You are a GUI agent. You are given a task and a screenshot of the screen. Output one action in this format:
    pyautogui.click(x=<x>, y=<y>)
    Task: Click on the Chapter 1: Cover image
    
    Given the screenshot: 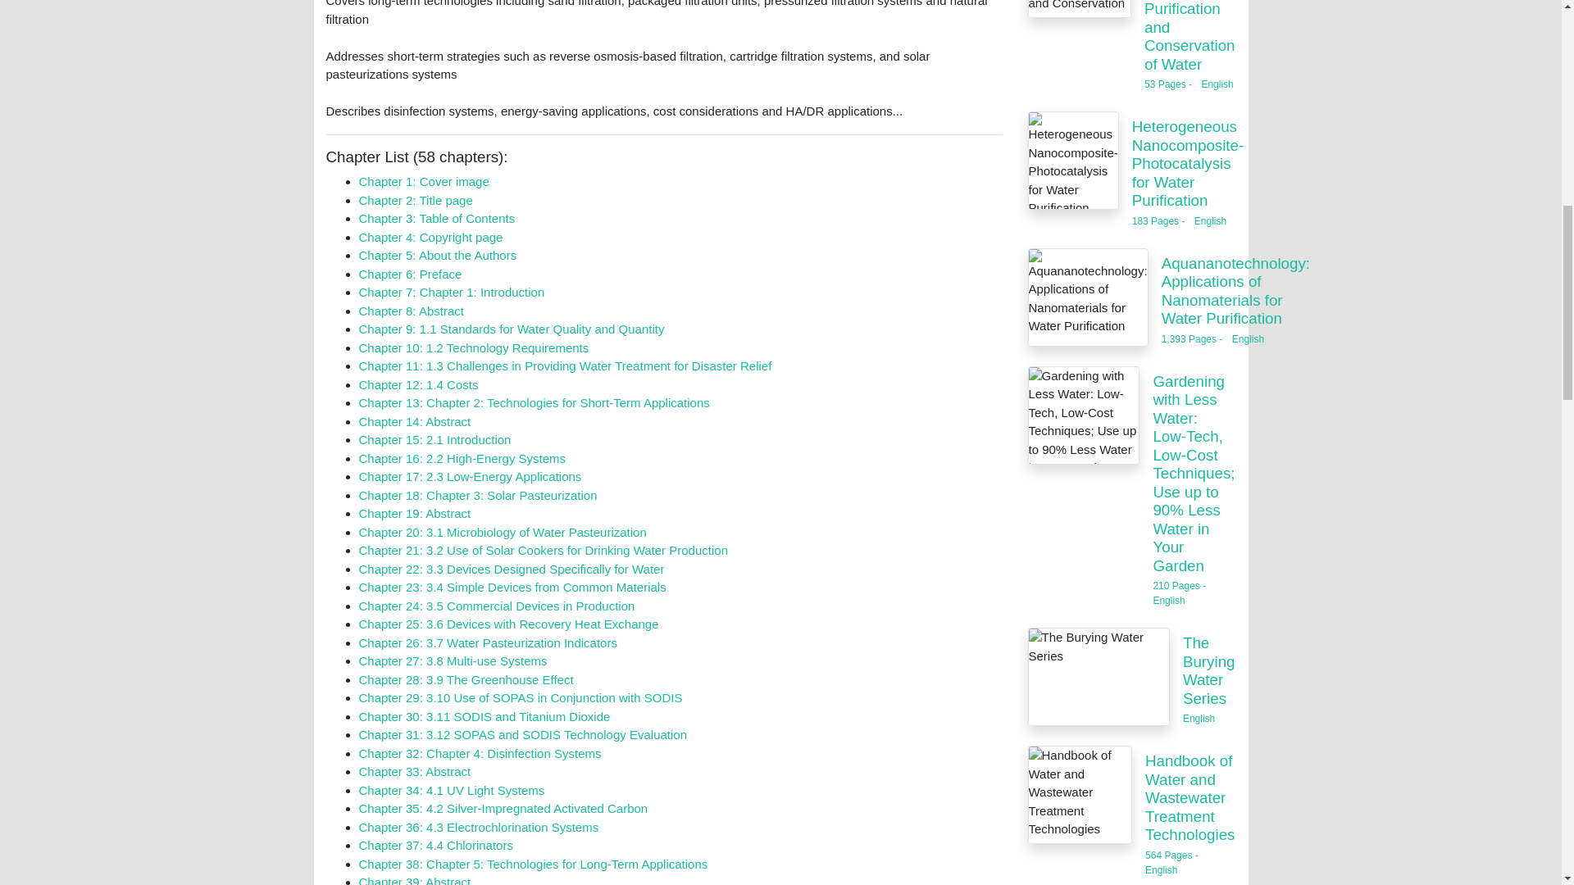 What is the action you would take?
    pyautogui.click(x=424, y=181)
    